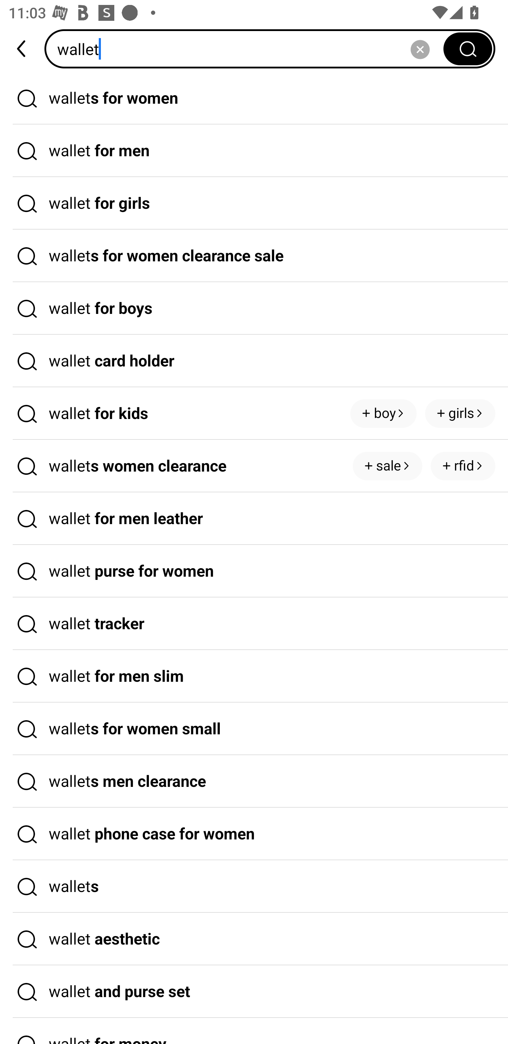 The image size is (508, 1044). Describe the element at coordinates (254, 886) in the screenshot. I see `wallets` at that location.